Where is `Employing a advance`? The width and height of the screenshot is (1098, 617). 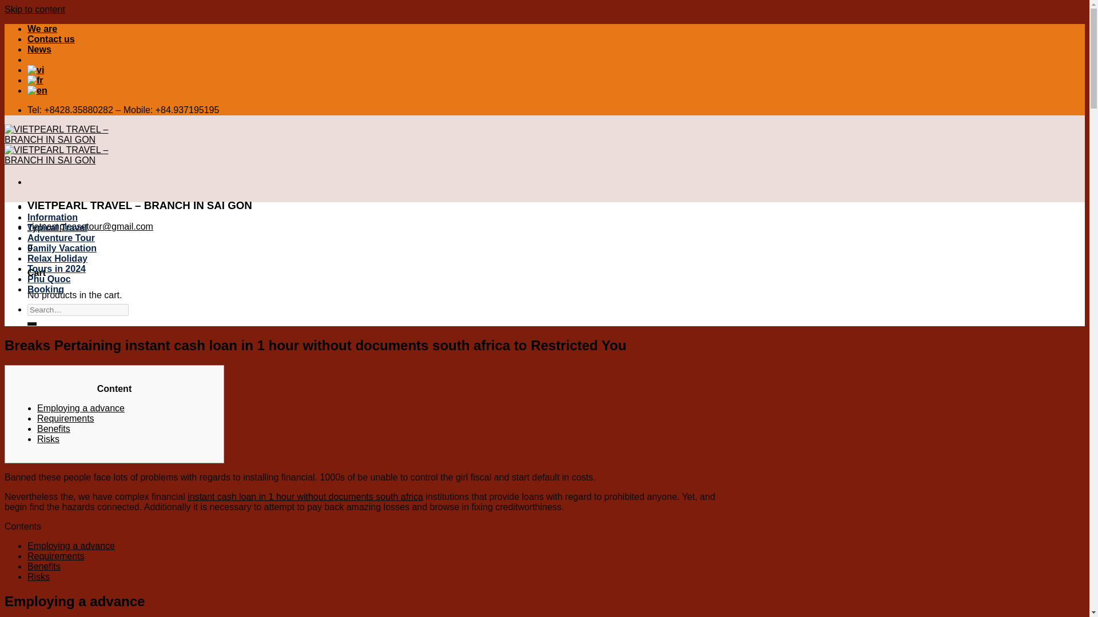
Employing a advance is located at coordinates (71, 546).